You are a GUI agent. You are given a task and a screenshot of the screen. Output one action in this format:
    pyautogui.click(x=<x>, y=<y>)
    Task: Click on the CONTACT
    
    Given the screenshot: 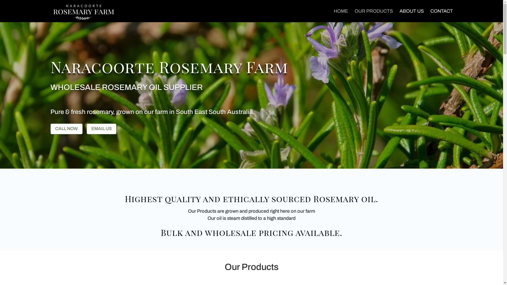 What is the action you would take?
    pyautogui.click(x=442, y=15)
    